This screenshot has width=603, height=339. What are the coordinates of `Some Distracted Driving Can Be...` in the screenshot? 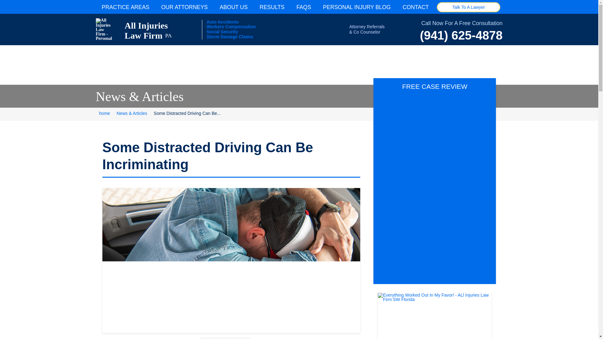 It's located at (184, 7).